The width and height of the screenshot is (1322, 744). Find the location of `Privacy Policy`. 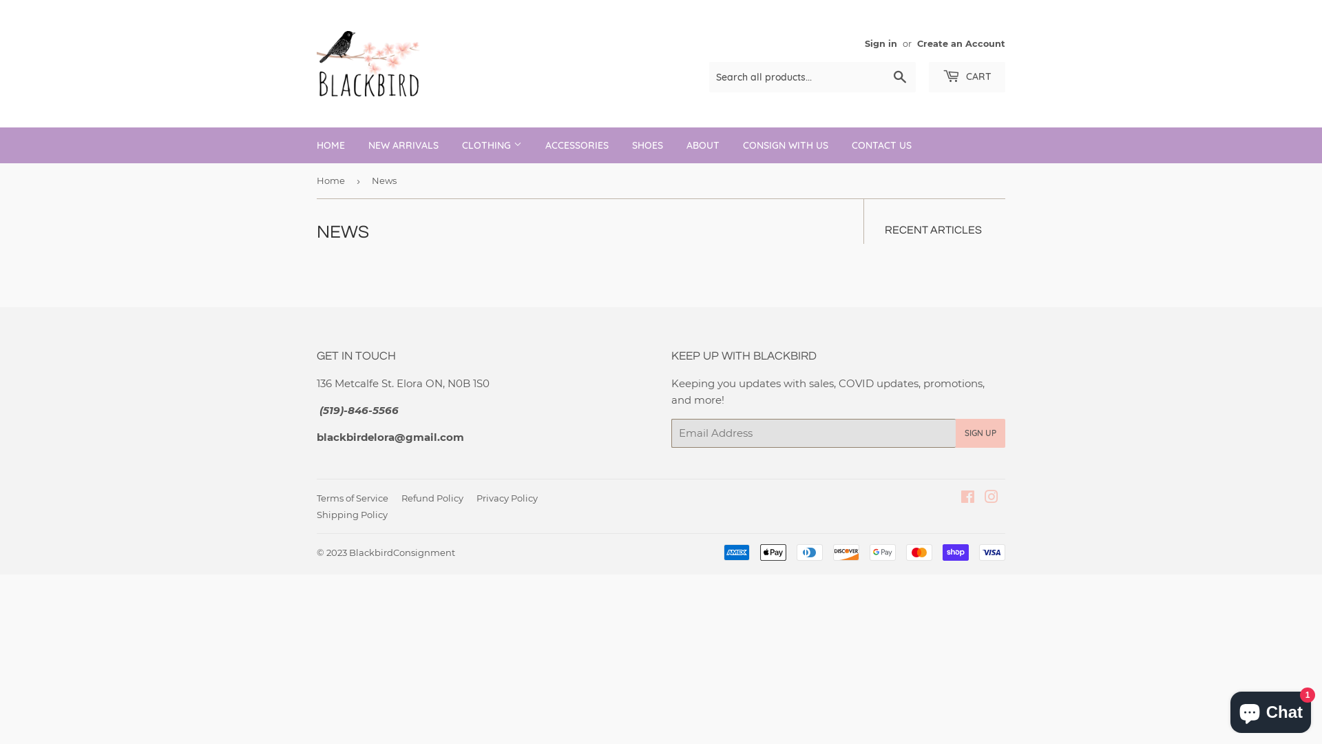

Privacy Policy is located at coordinates (507, 497).